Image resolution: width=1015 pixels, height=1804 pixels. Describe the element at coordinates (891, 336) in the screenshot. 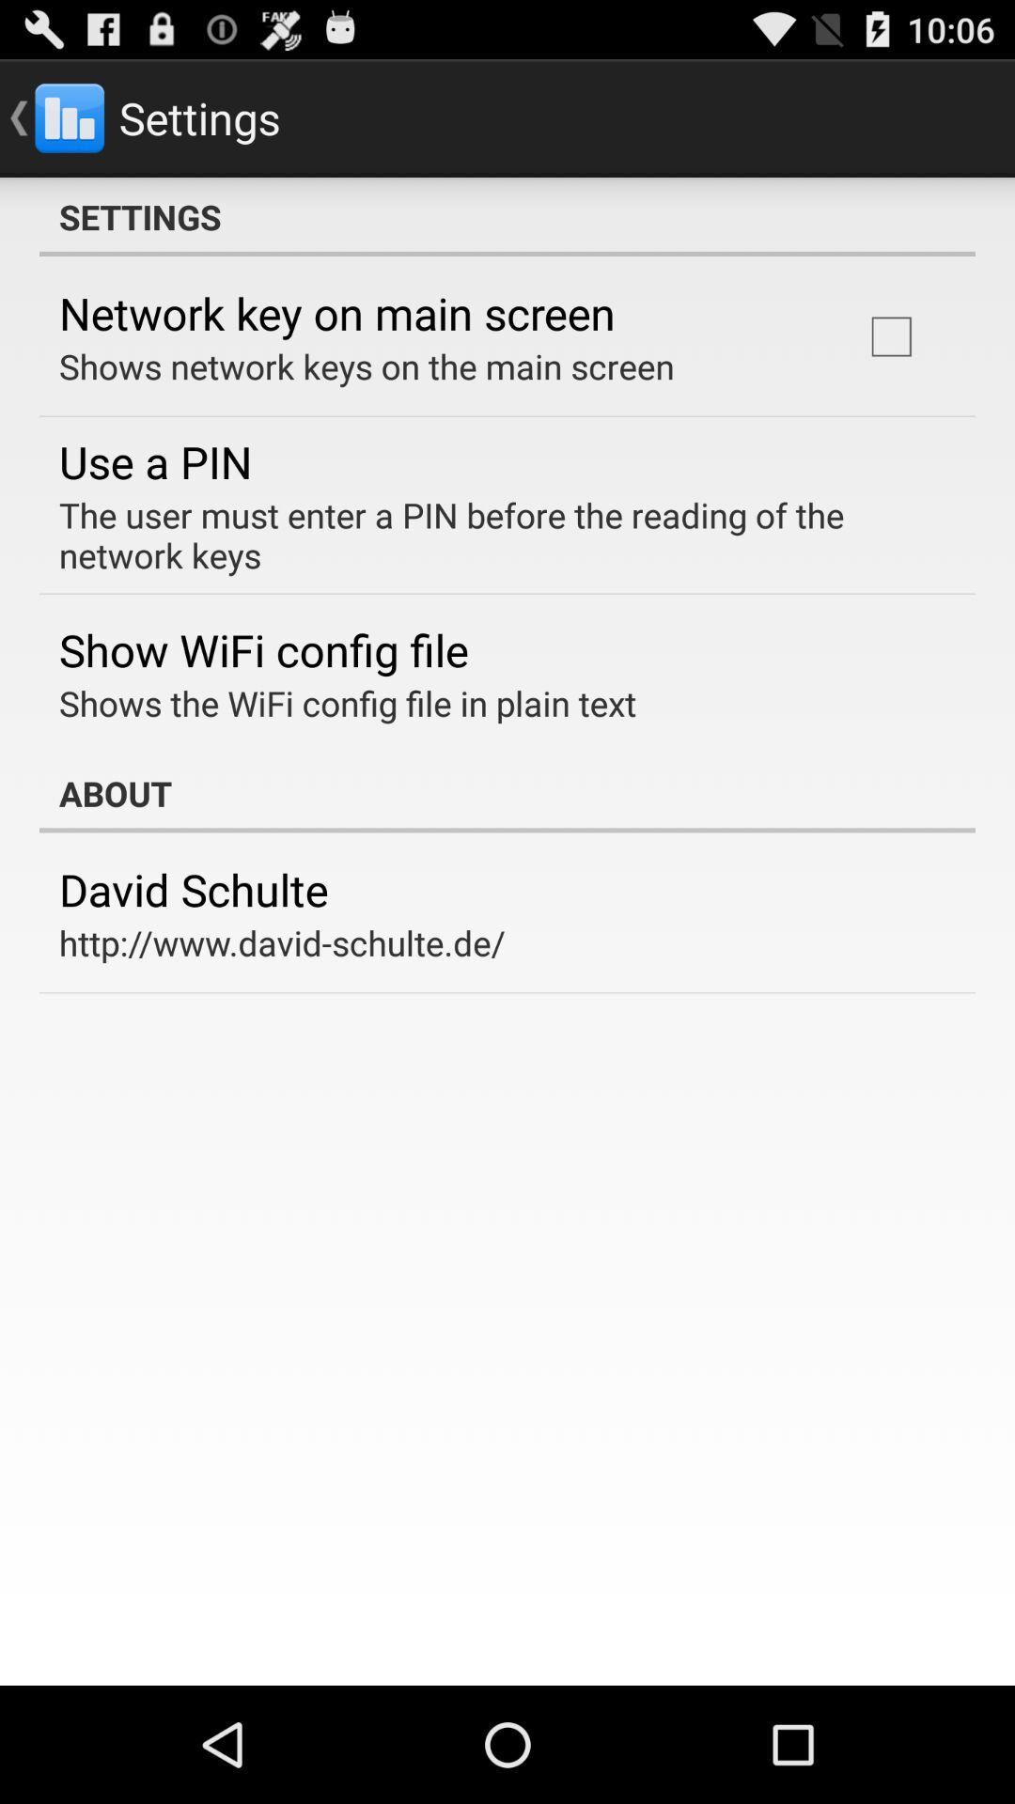

I see `select icon to the right of the shows network keys item` at that location.